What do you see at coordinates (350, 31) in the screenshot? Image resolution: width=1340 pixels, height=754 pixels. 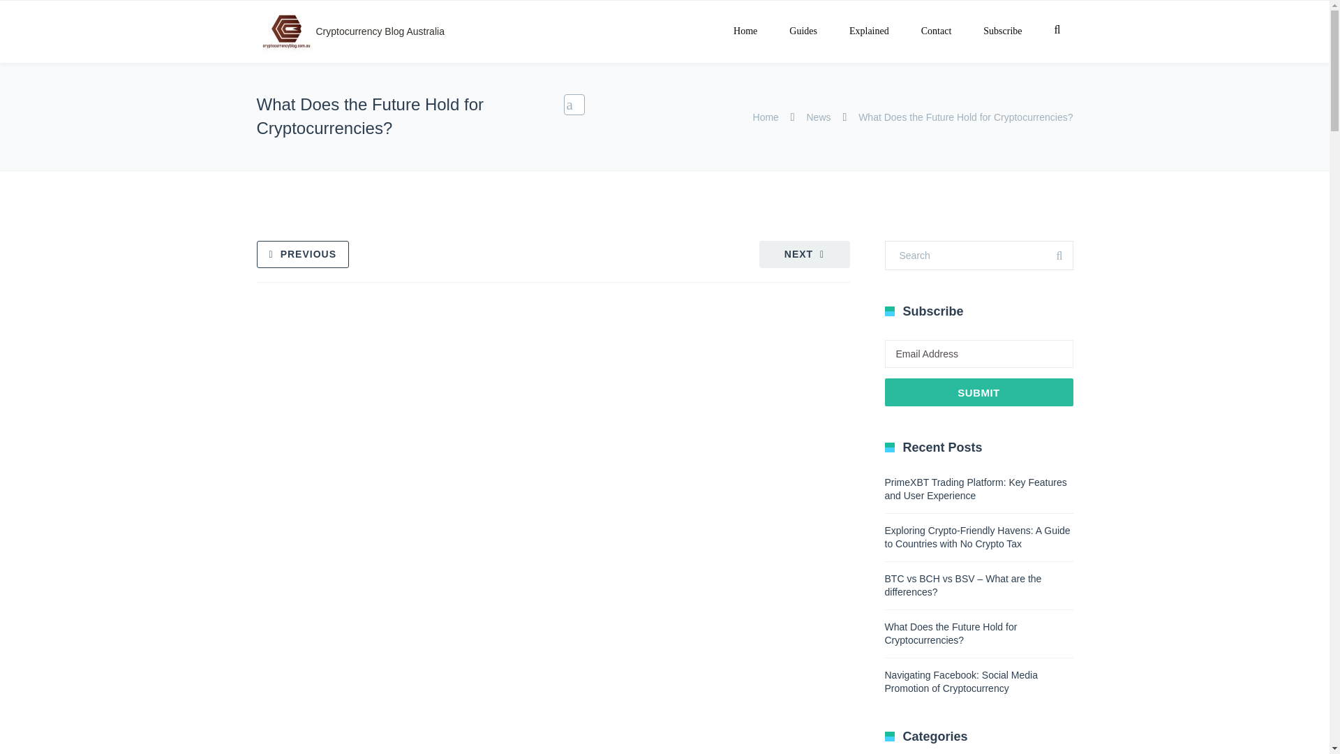 I see `Cryptocurrency Blog Australia` at bounding box center [350, 31].